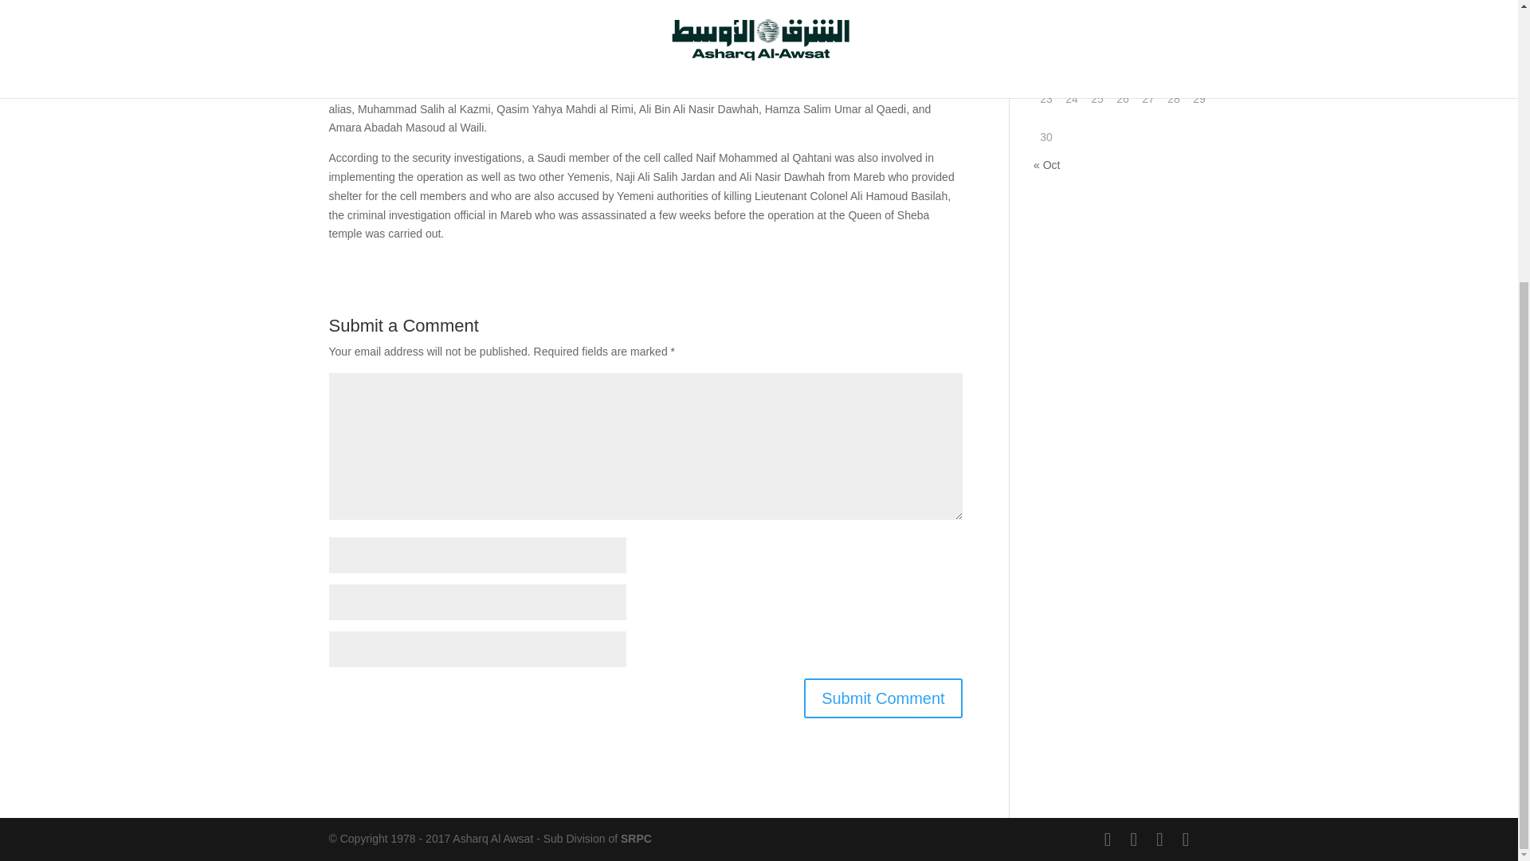 This screenshot has width=1530, height=861. What do you see at coordinates (883, 698) in the screenshot?
I see `Submit Comment` at bounding box center [883, 698].